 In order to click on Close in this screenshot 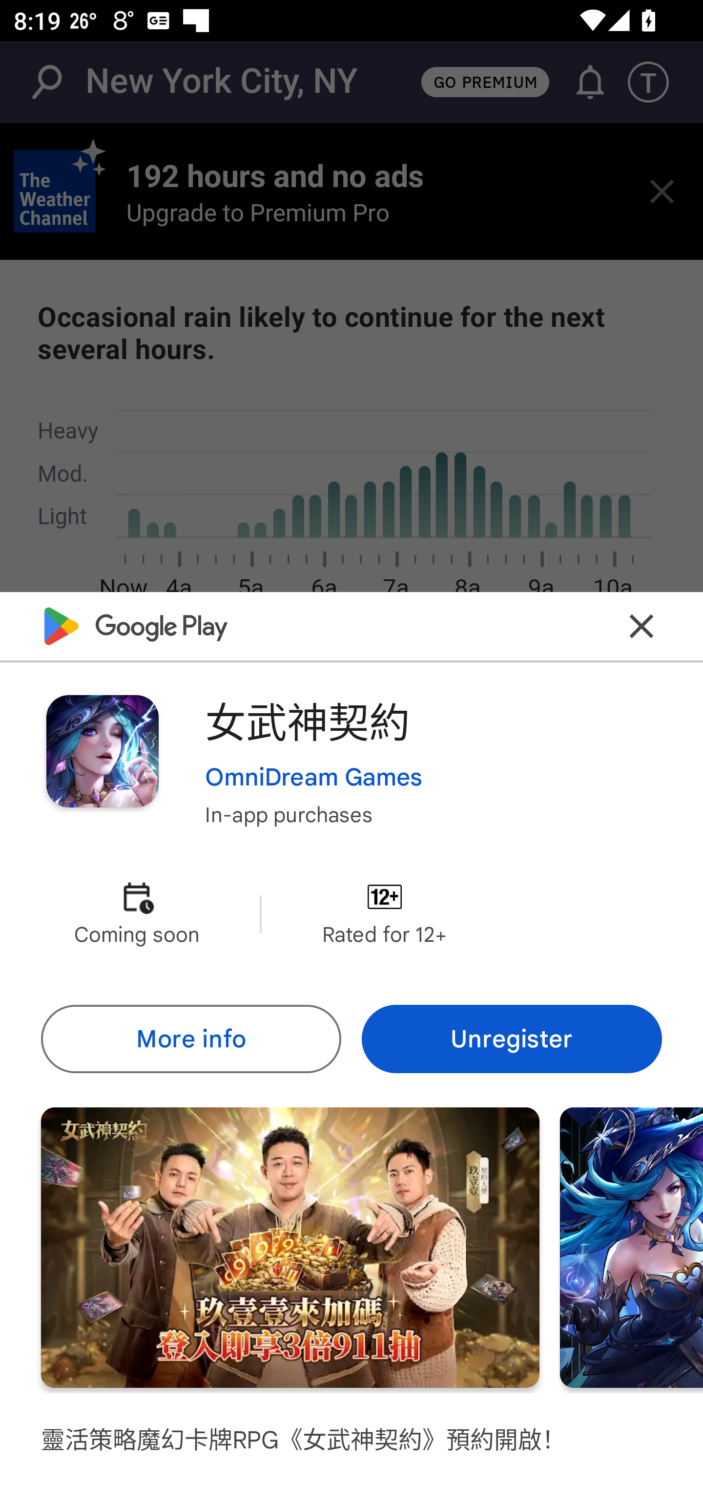, I will do `click(641, 626)`.